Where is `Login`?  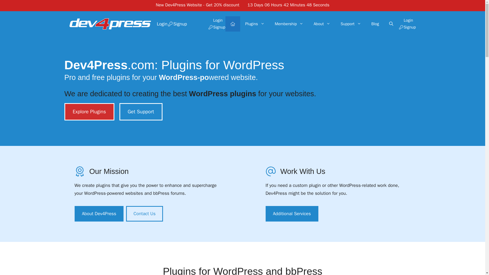 Login is located at coordinates (159, 24).